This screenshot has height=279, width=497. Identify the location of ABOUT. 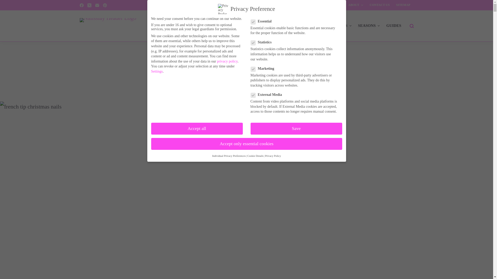
(356, 5).